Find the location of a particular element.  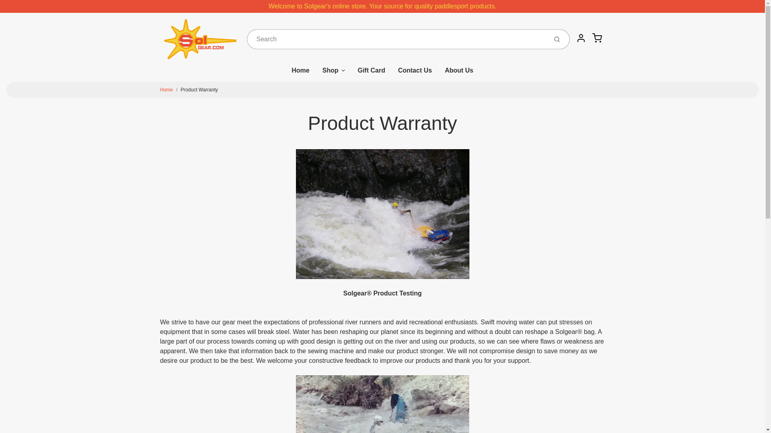

Account is located at coordinates (581, 38).